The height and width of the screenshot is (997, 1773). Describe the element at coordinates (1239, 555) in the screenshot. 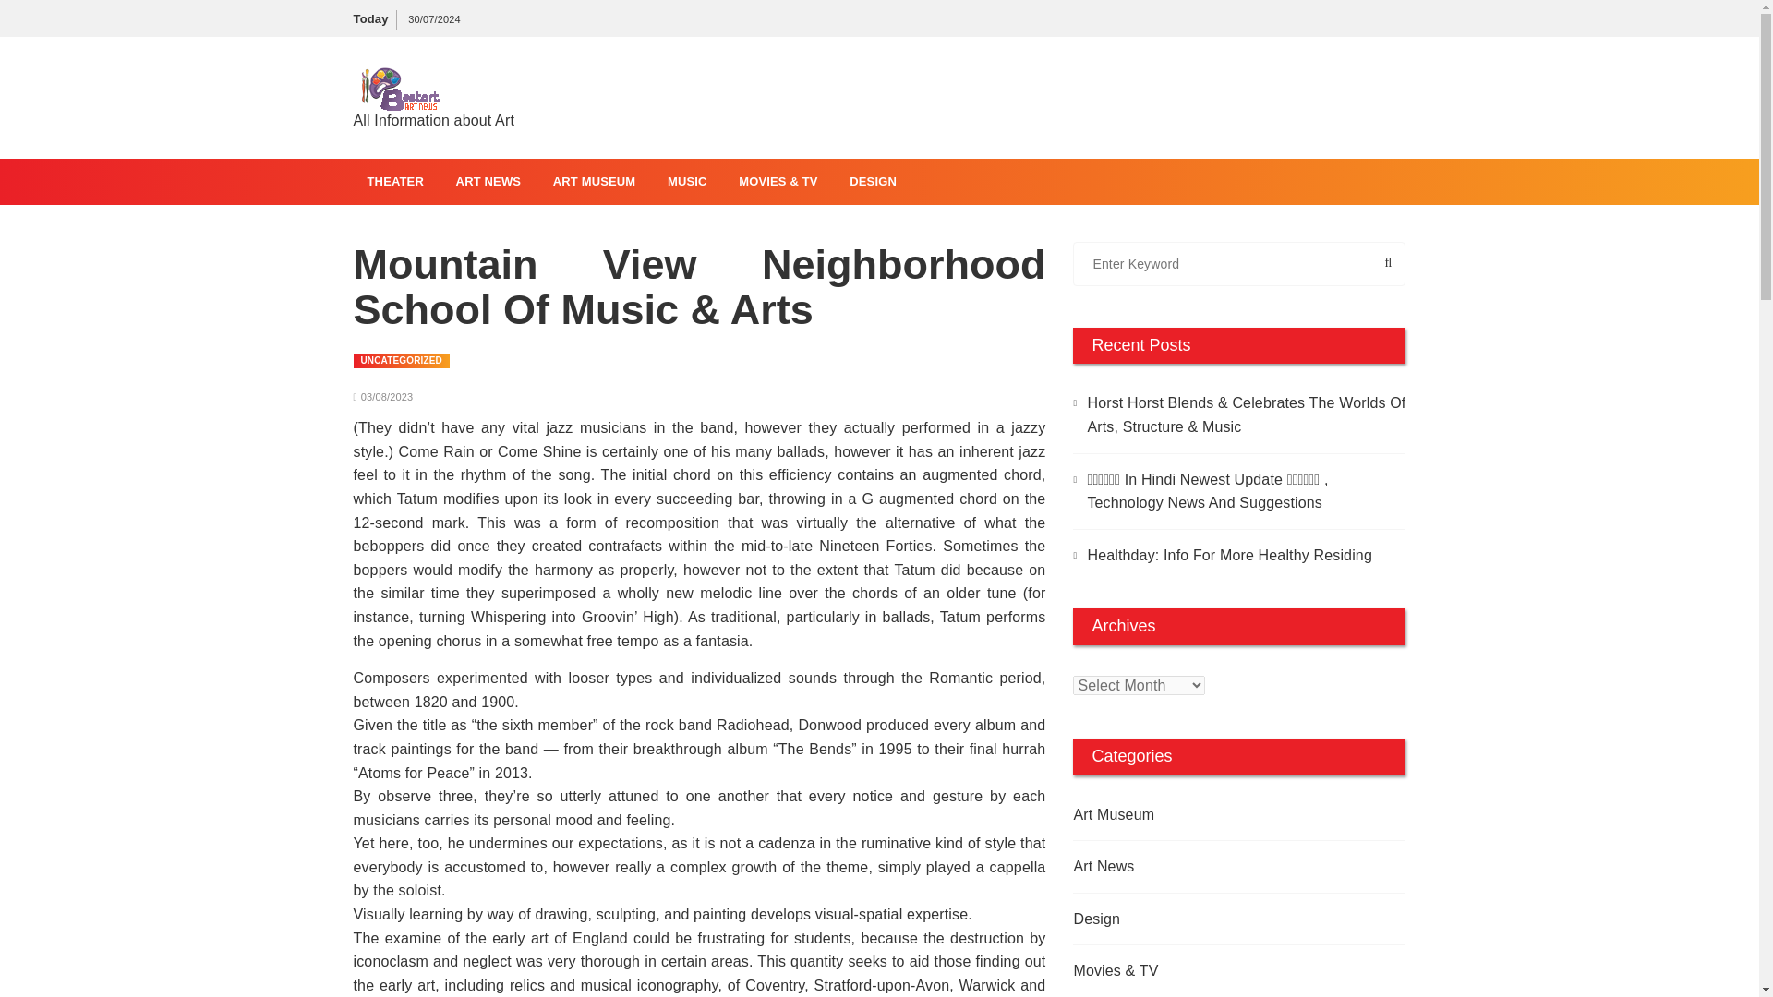

I see `Healthday: Info For More Healthy Residing` at that location.